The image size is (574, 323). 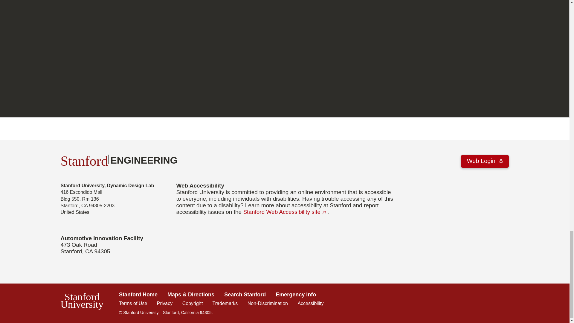 What do you see at coordinates (164, 303) in the screenshot?
I see `Report web accessibility issues` at bounding box center [164, 303].